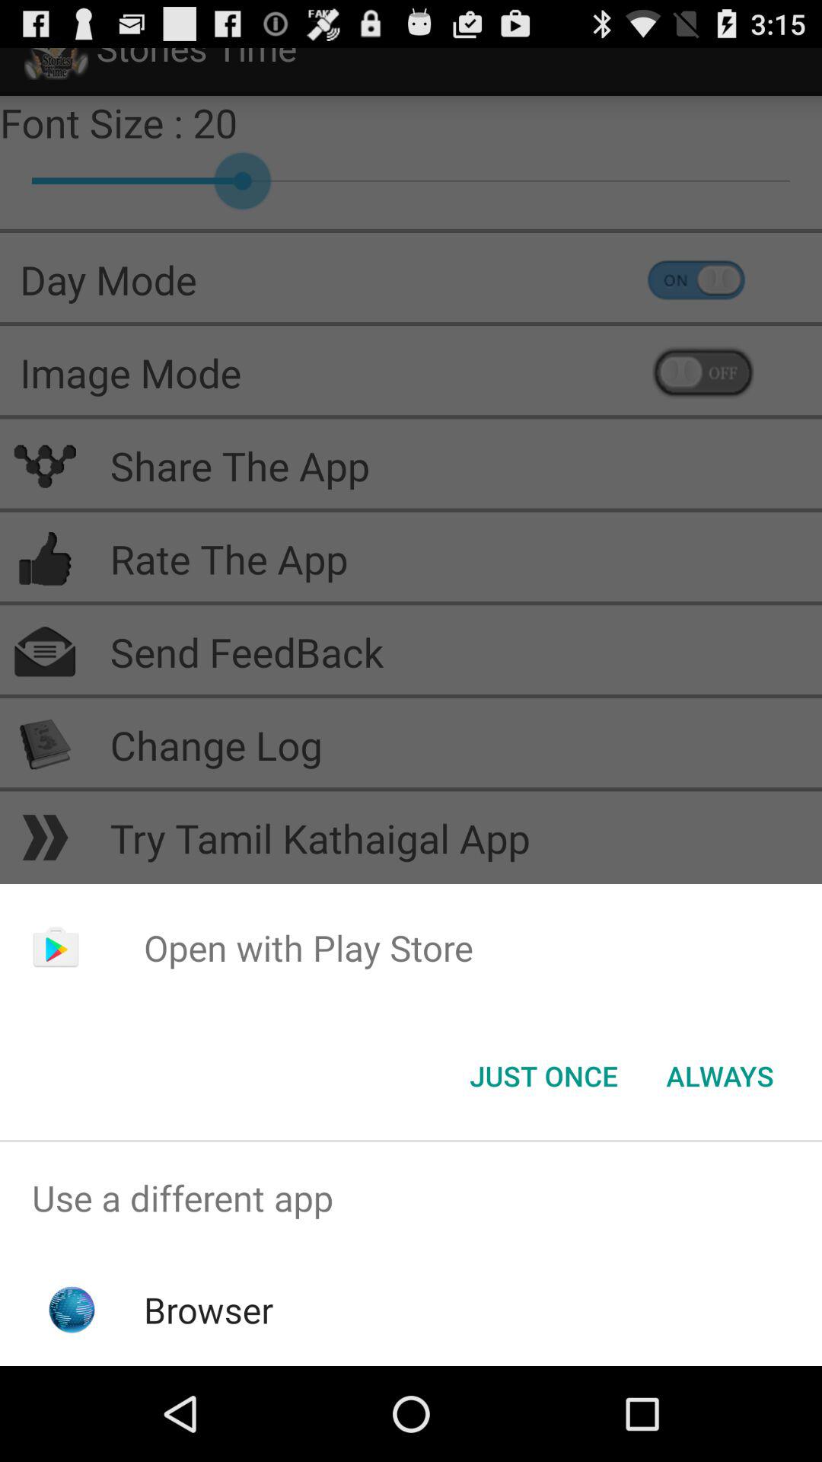  Describe the element at coordinates (720, 1076) in the screenshot. I see `launch icon to the right of just once` at that location.